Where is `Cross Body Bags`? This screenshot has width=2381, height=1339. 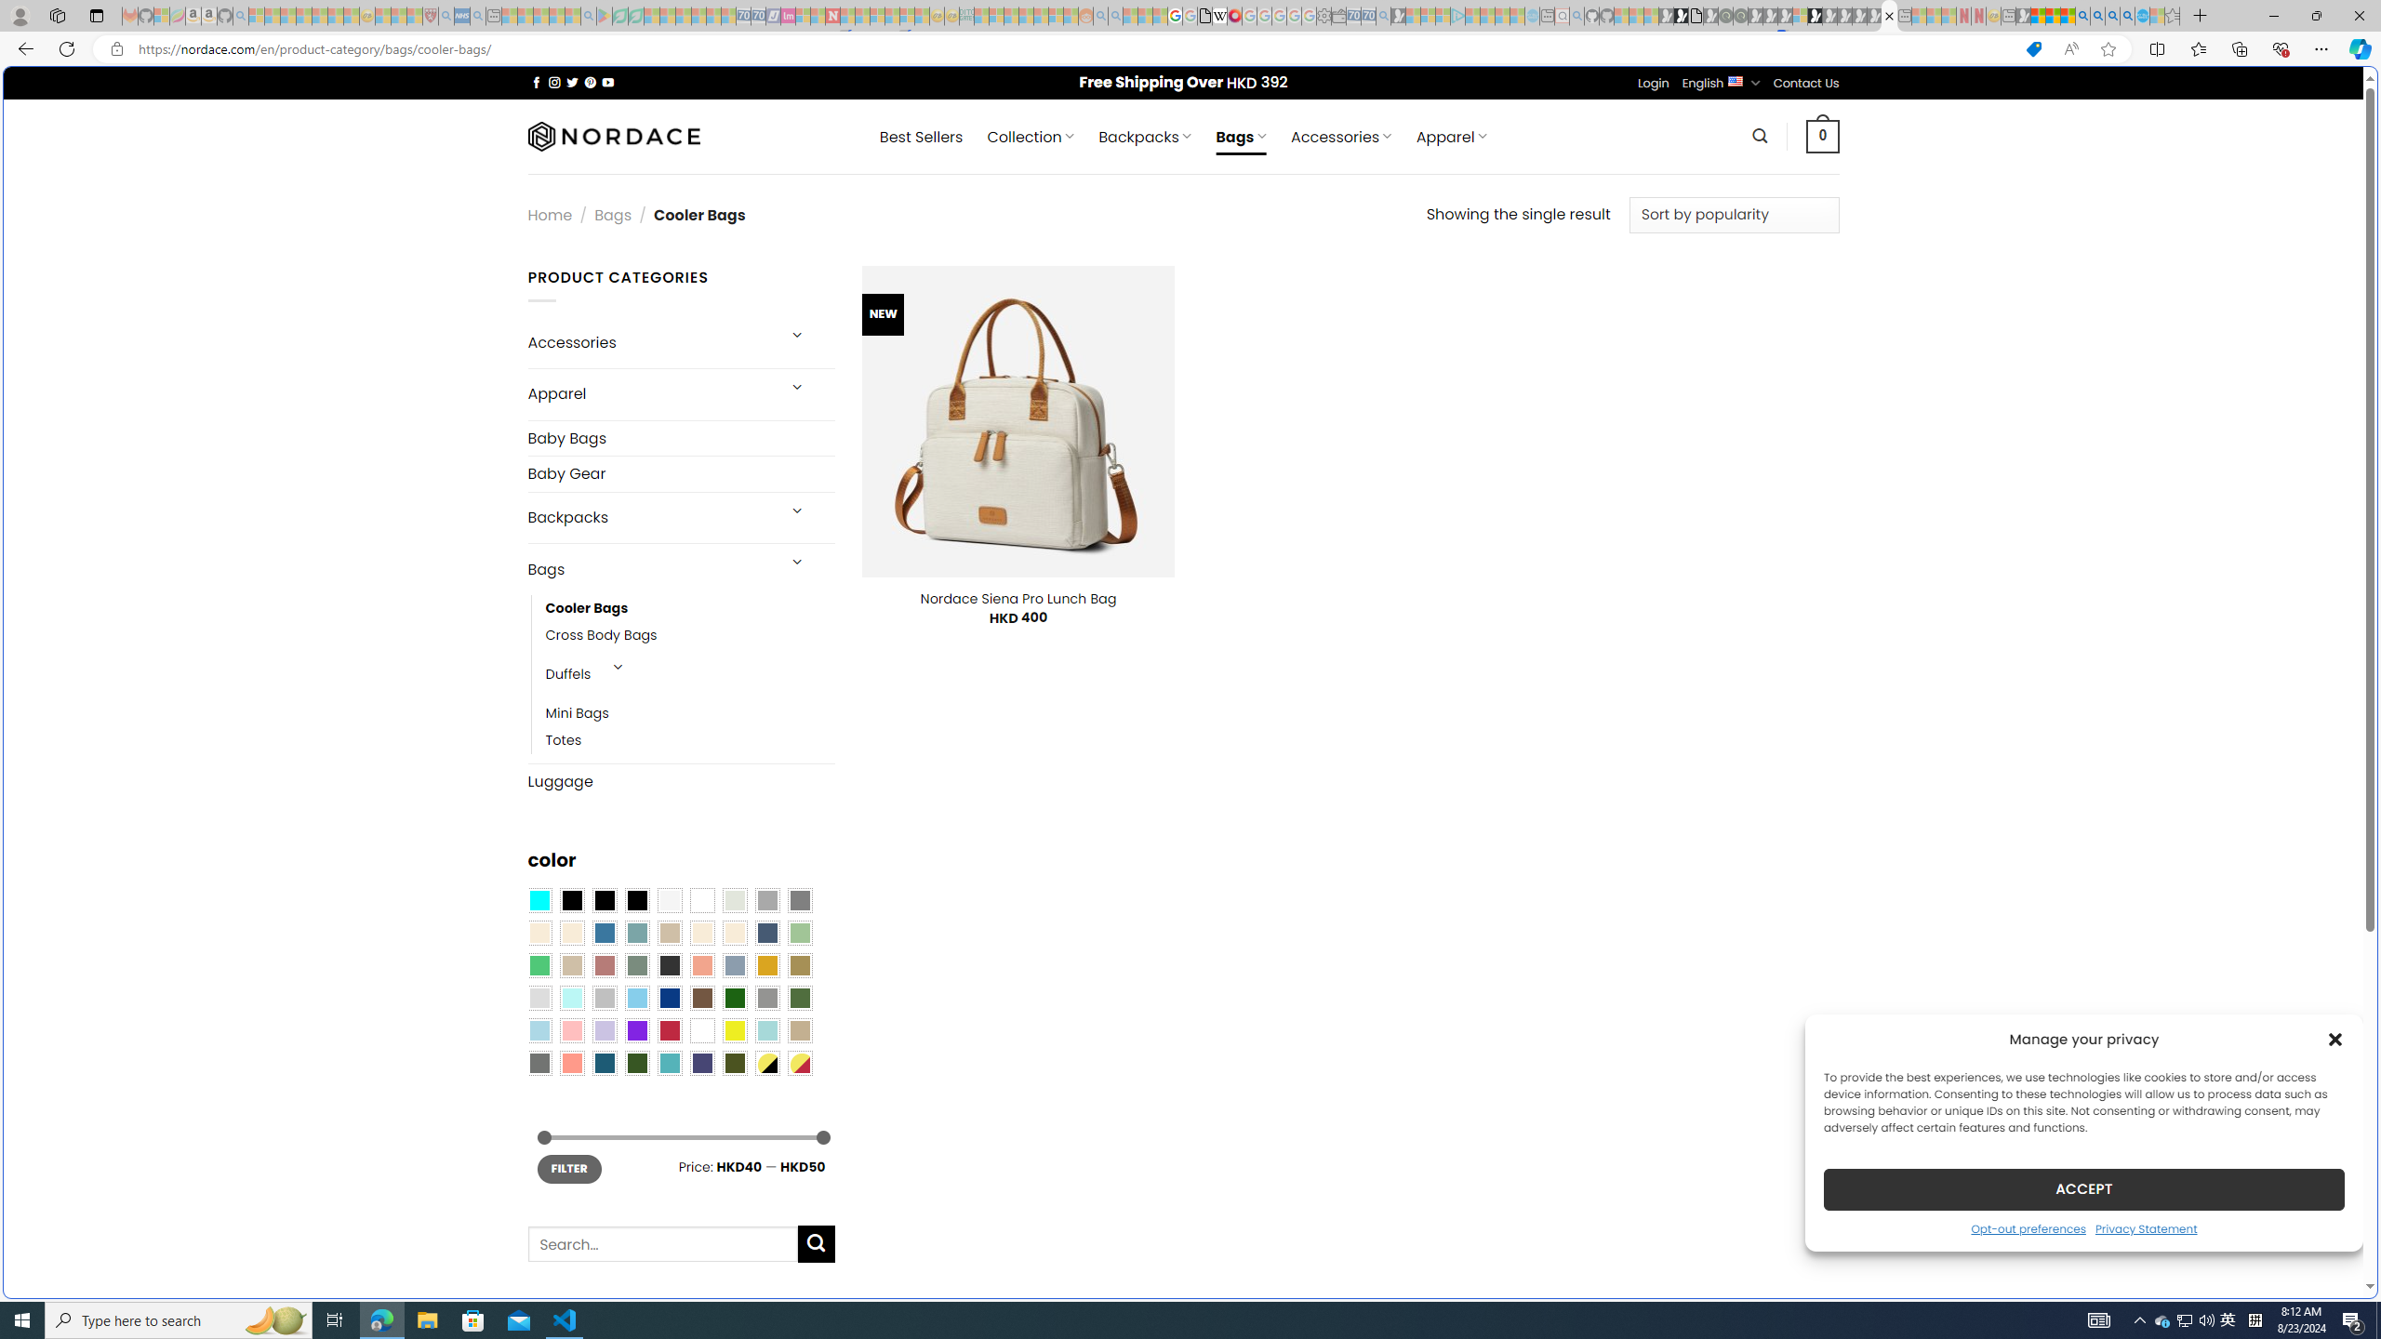 Cross Body Bags is located at coordinates (690, 636).